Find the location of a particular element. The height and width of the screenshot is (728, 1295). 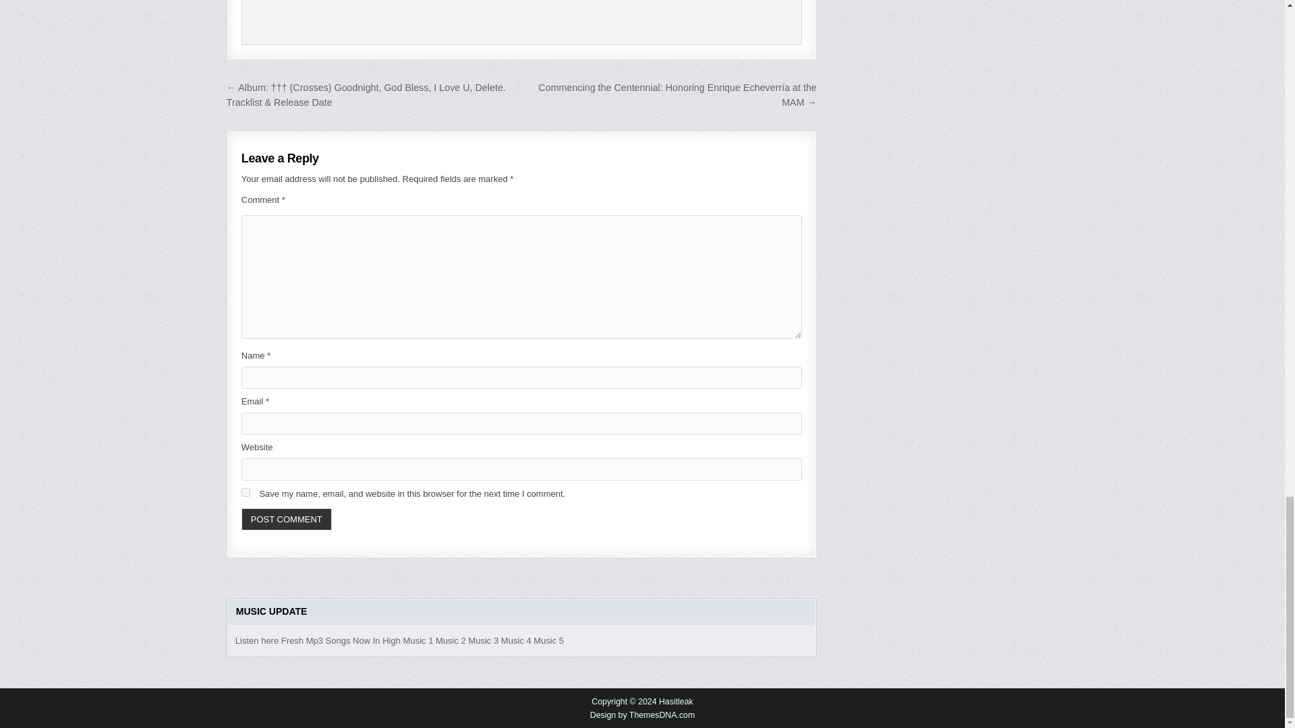

Design by ThemesDNA.com is located at coordinates (643, 715).